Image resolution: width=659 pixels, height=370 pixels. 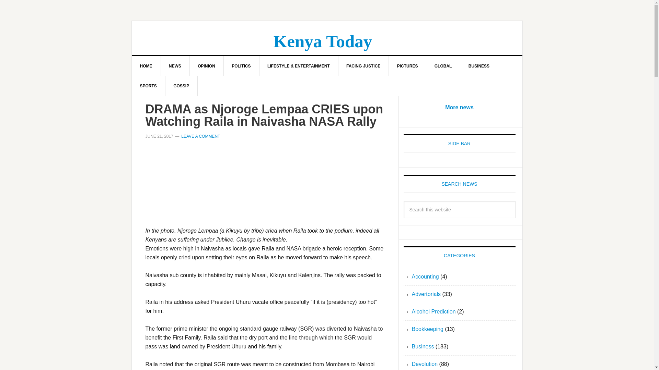 I want to click on FACING JUSTICE, so click(x=363, y=66).